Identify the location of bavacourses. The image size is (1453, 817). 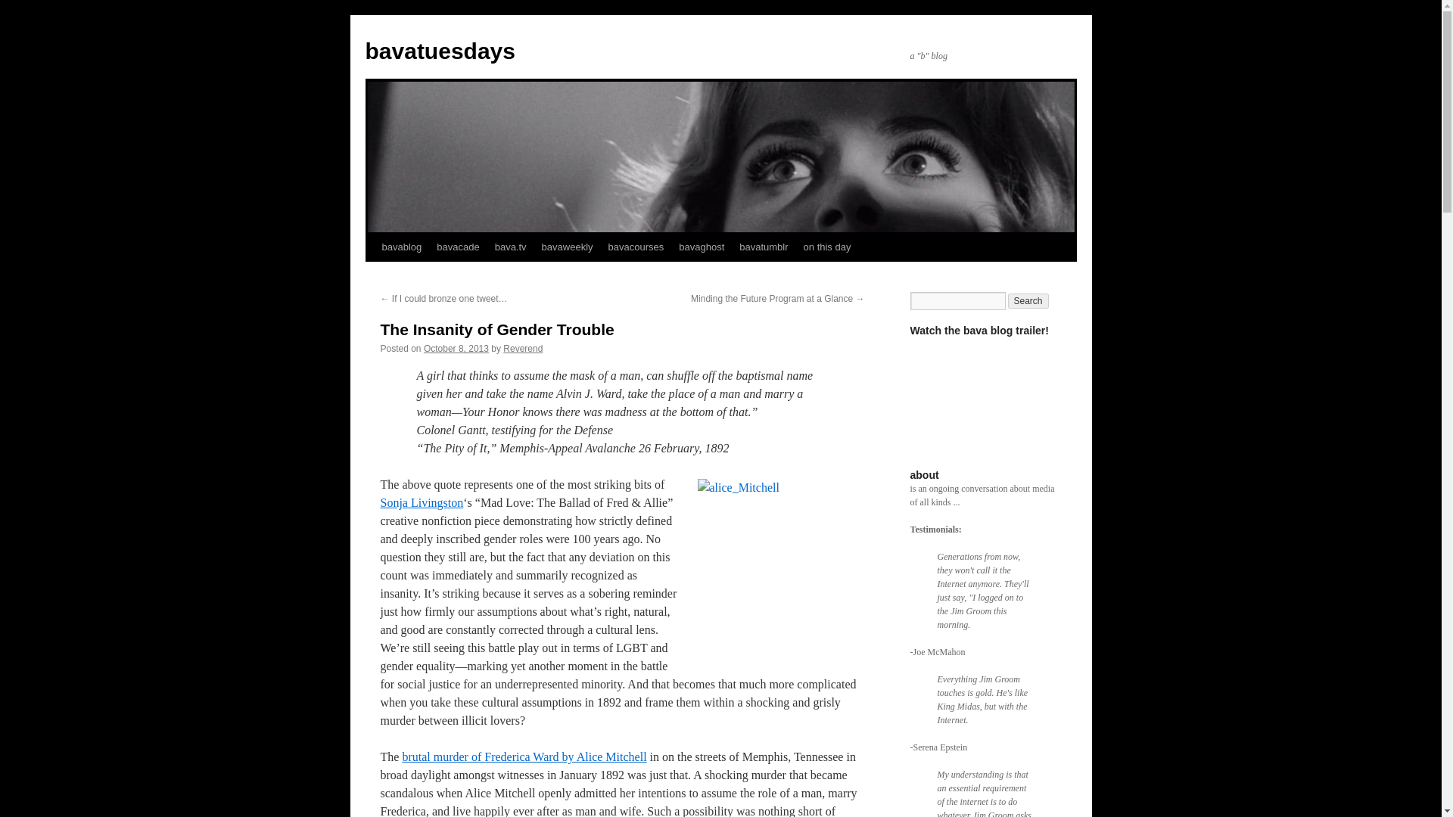
(636, 247).